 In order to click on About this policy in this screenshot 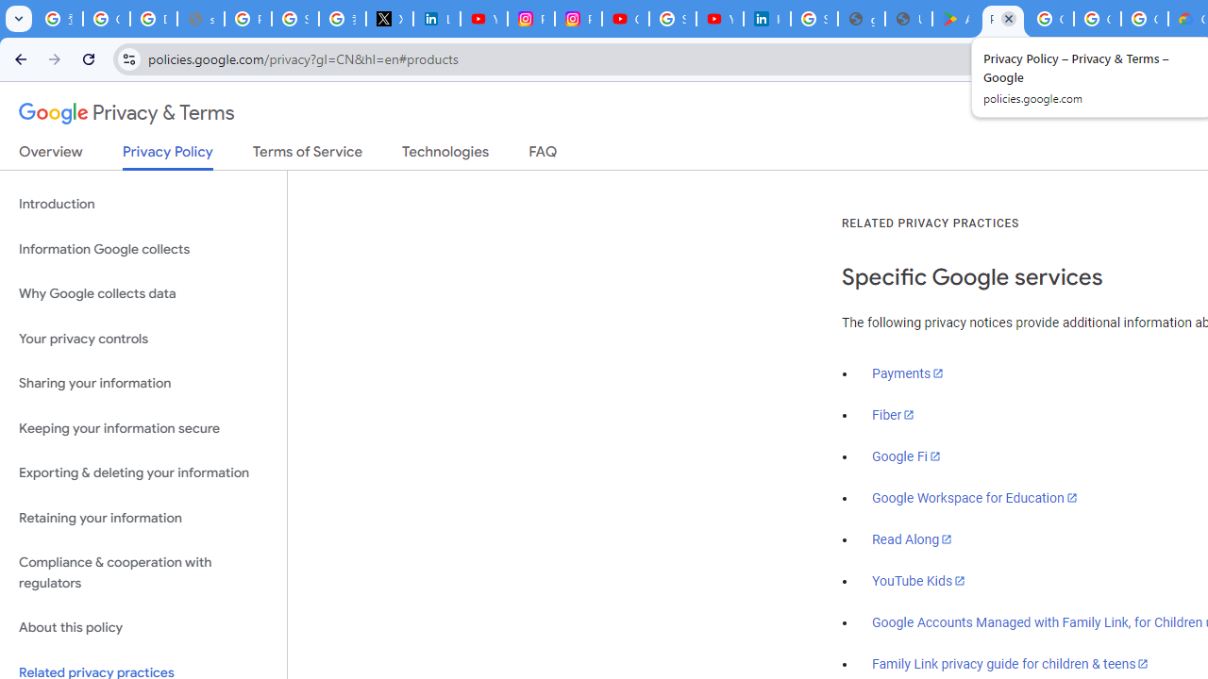, I will do `click(143, 628)`.